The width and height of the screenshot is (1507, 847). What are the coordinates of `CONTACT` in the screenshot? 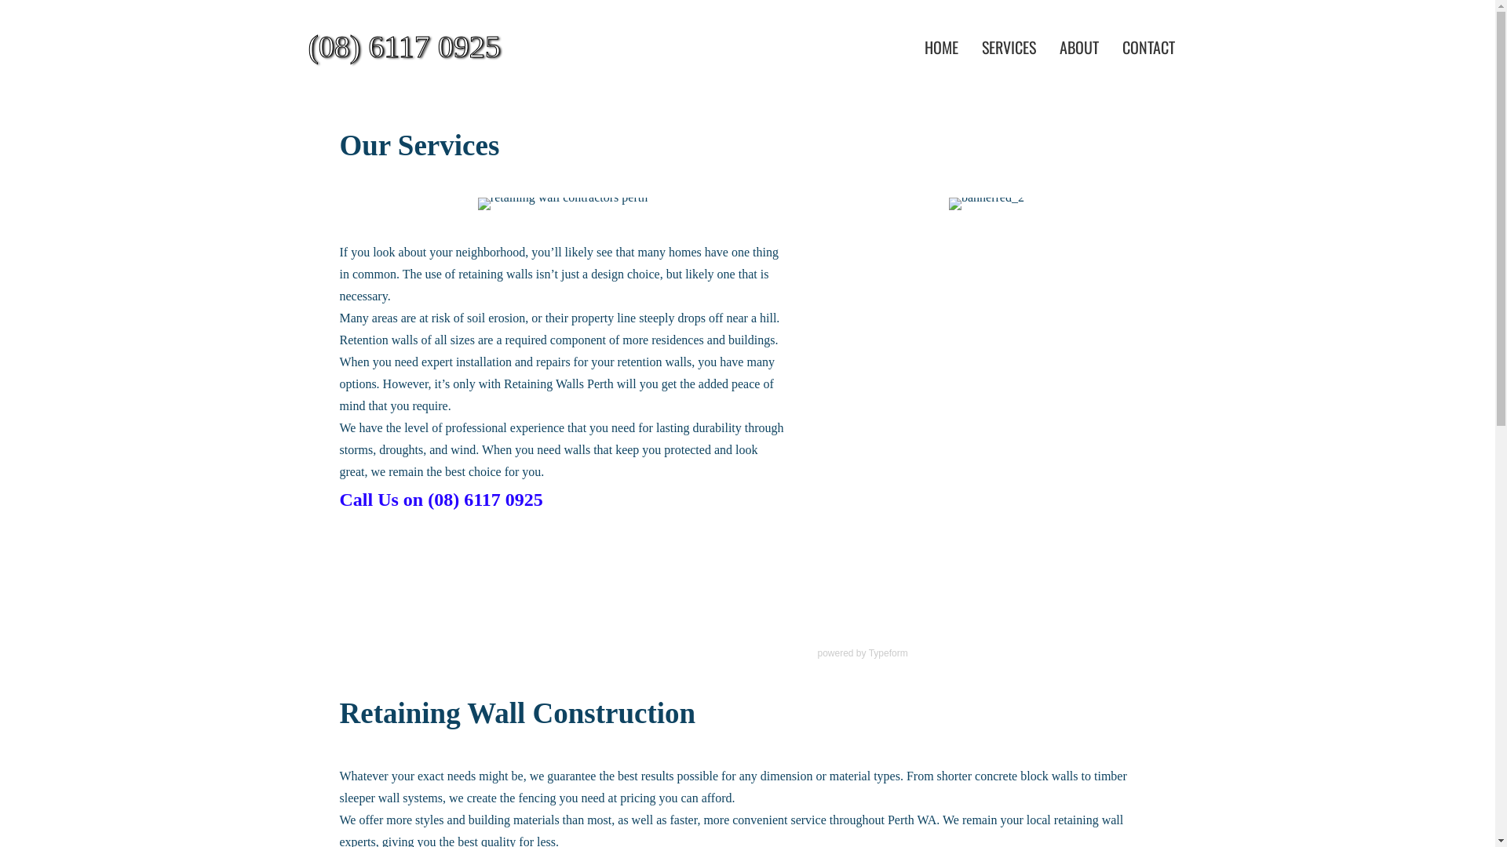 It's located at (1149, 47).